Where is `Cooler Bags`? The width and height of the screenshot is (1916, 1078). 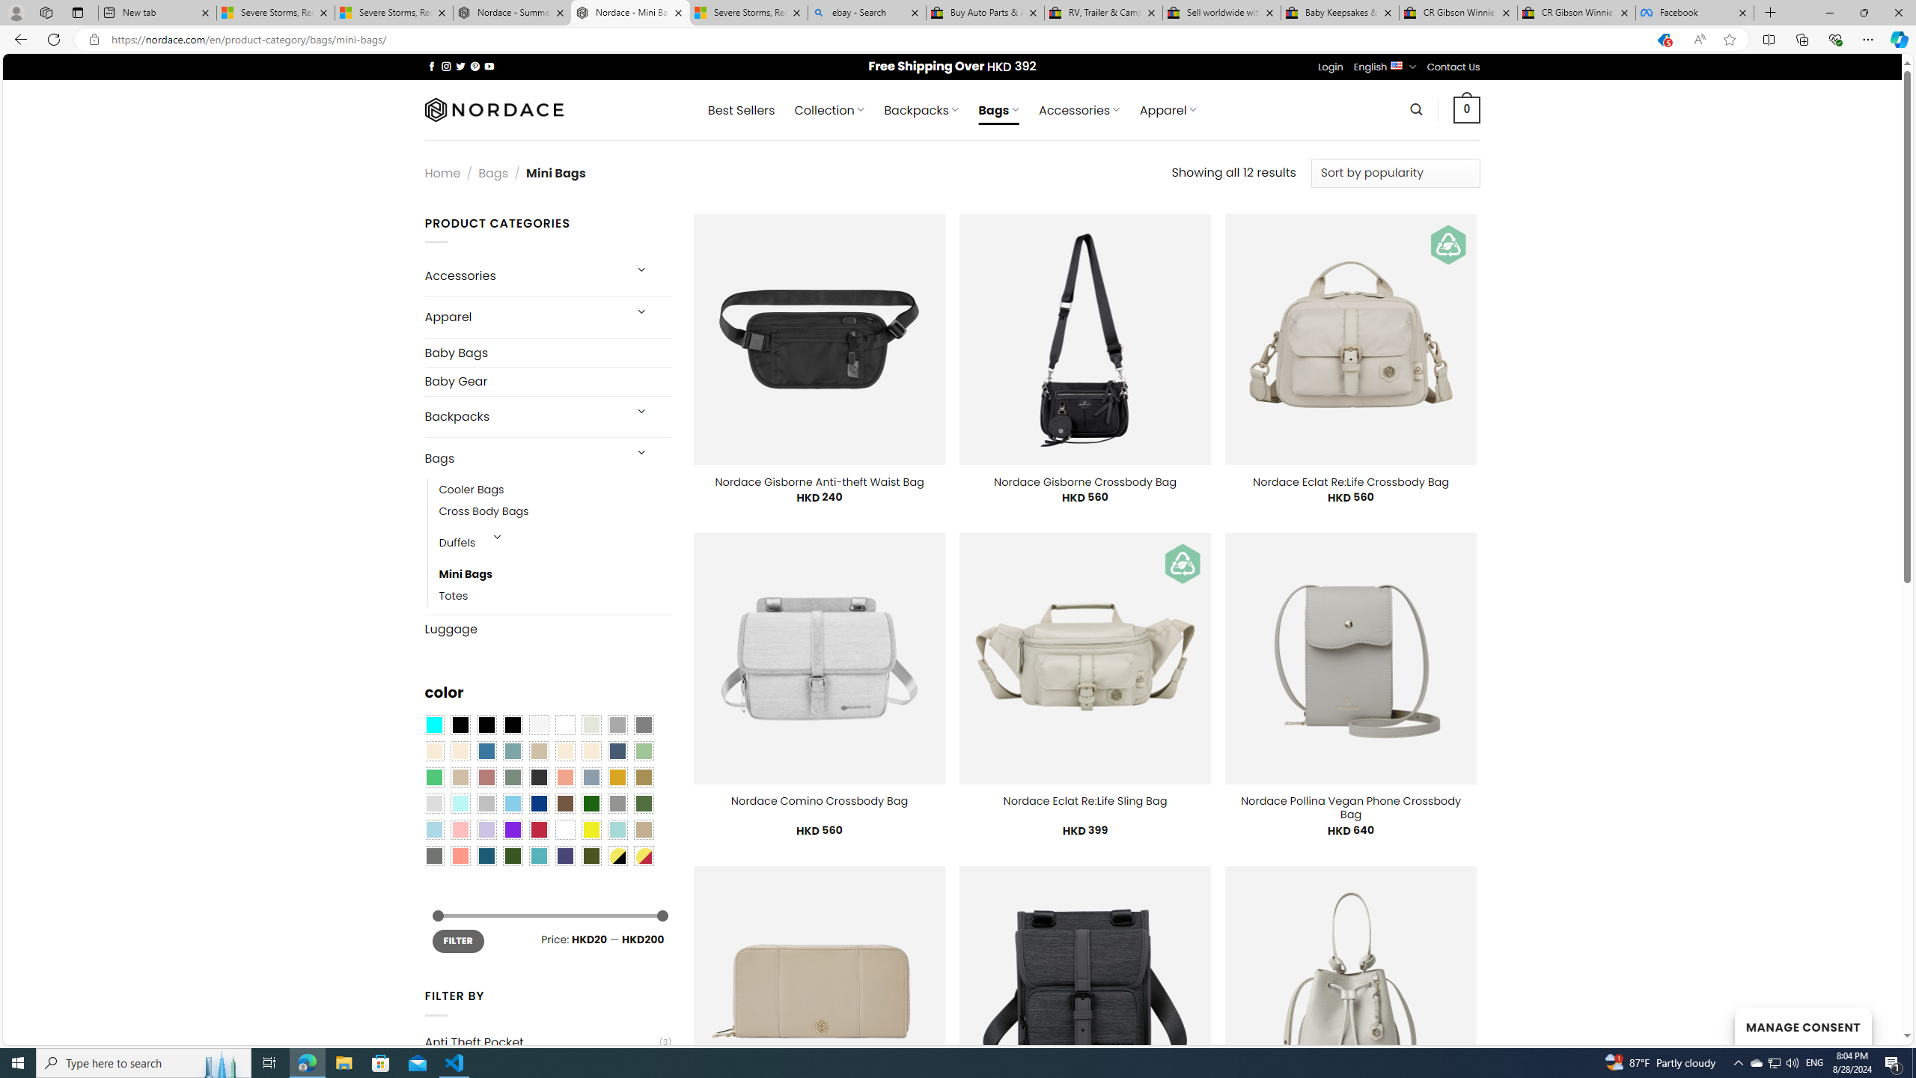
Cooler Bags is located at coordinates (472, 490).